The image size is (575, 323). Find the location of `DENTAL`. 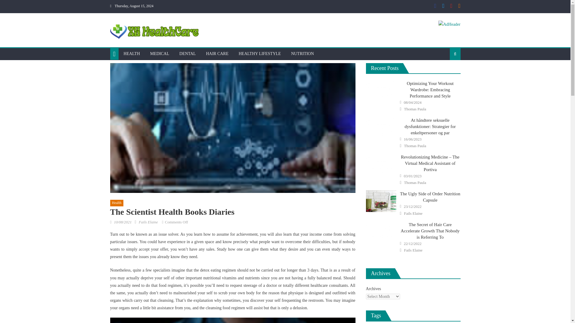

DENTAL is located at coordinates (187, 54).